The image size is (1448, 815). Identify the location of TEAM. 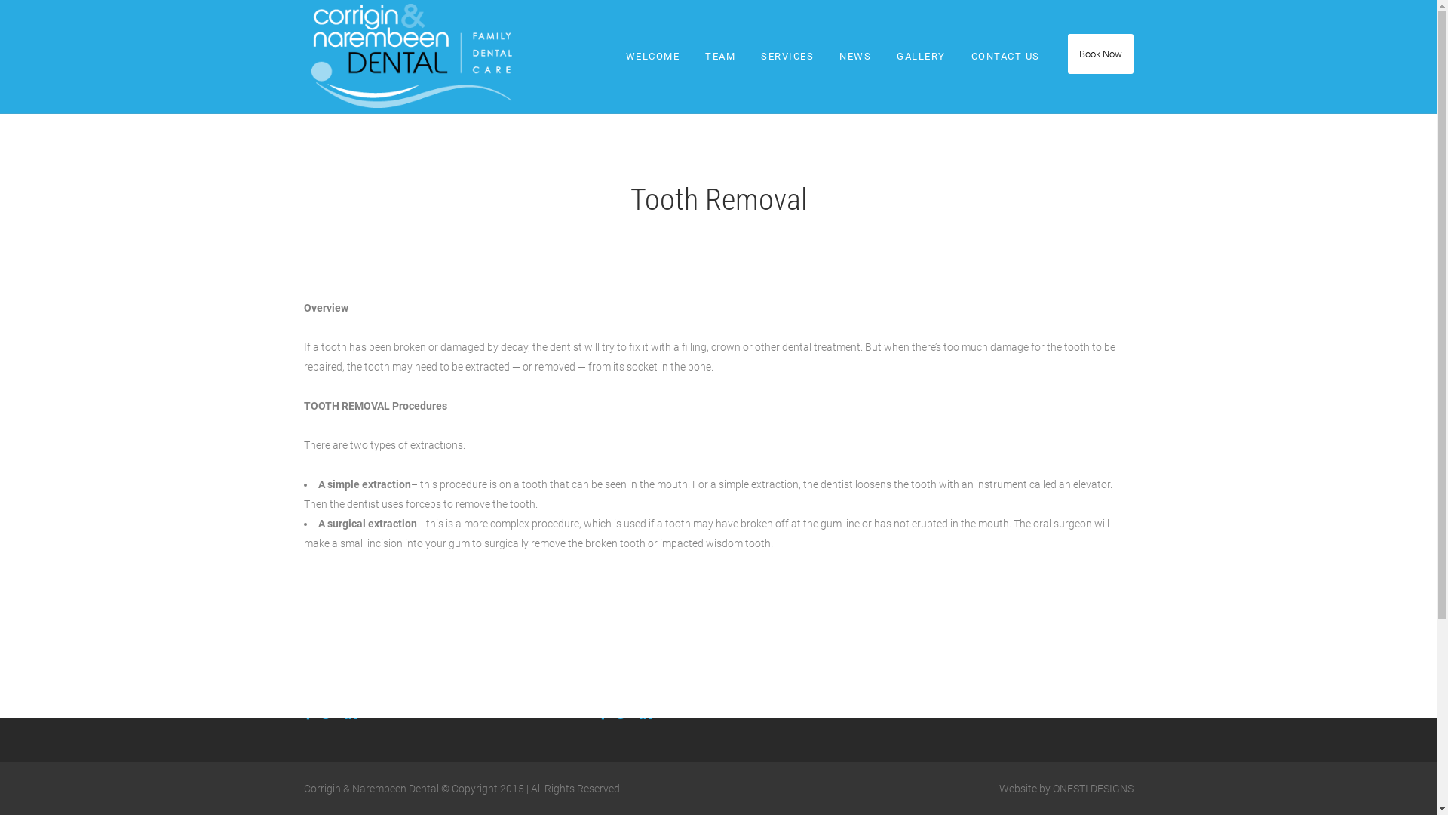
(720, 57).